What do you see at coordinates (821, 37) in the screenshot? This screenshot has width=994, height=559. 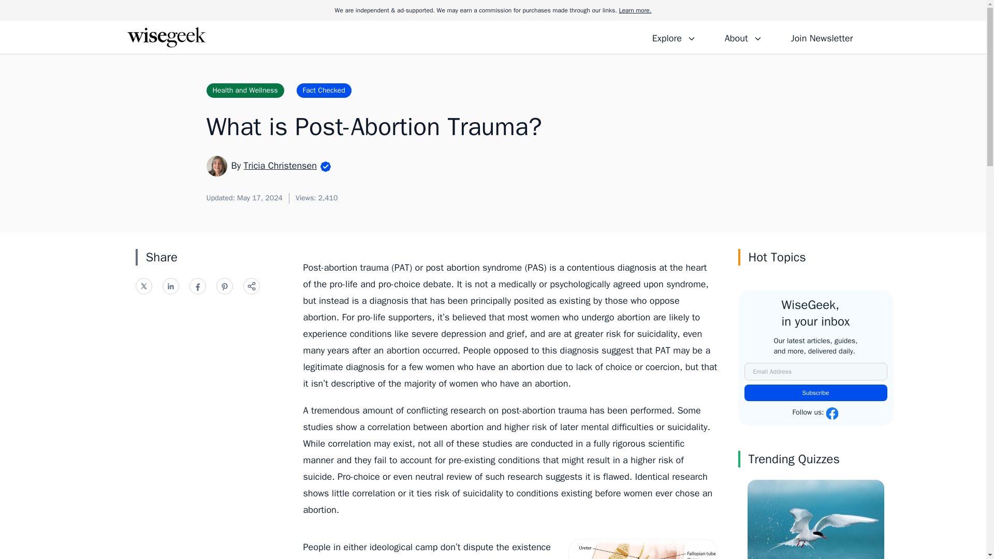 I see `Join Newsletter` at bounding box center [821, 37].